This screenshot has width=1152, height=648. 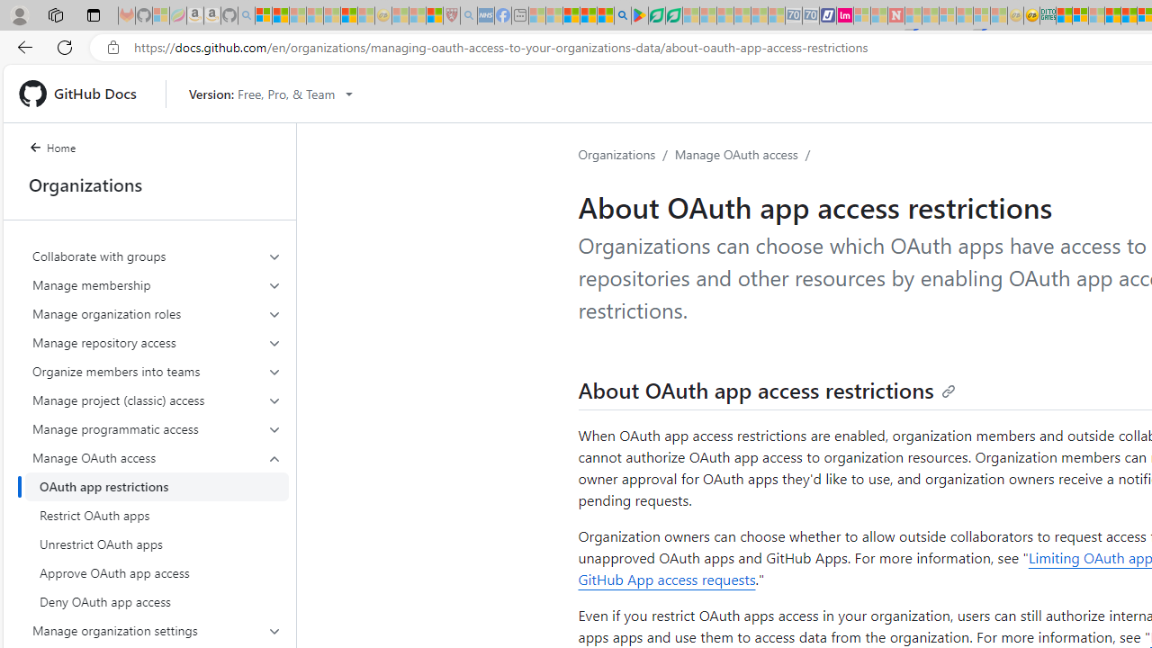 What do you see at coordinates (767, 389) in the screenshot?
I see `About OAuth app access restrictions` at bounding box center [767, 389].